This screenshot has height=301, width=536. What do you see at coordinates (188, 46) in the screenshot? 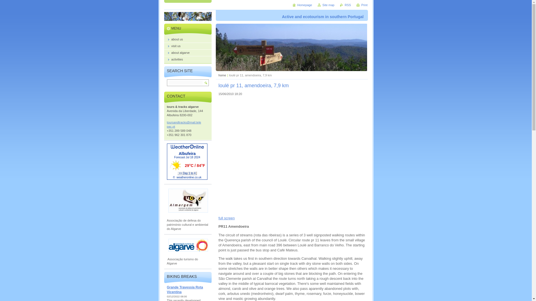
I see `visit us` at bounding box center [188, 46].